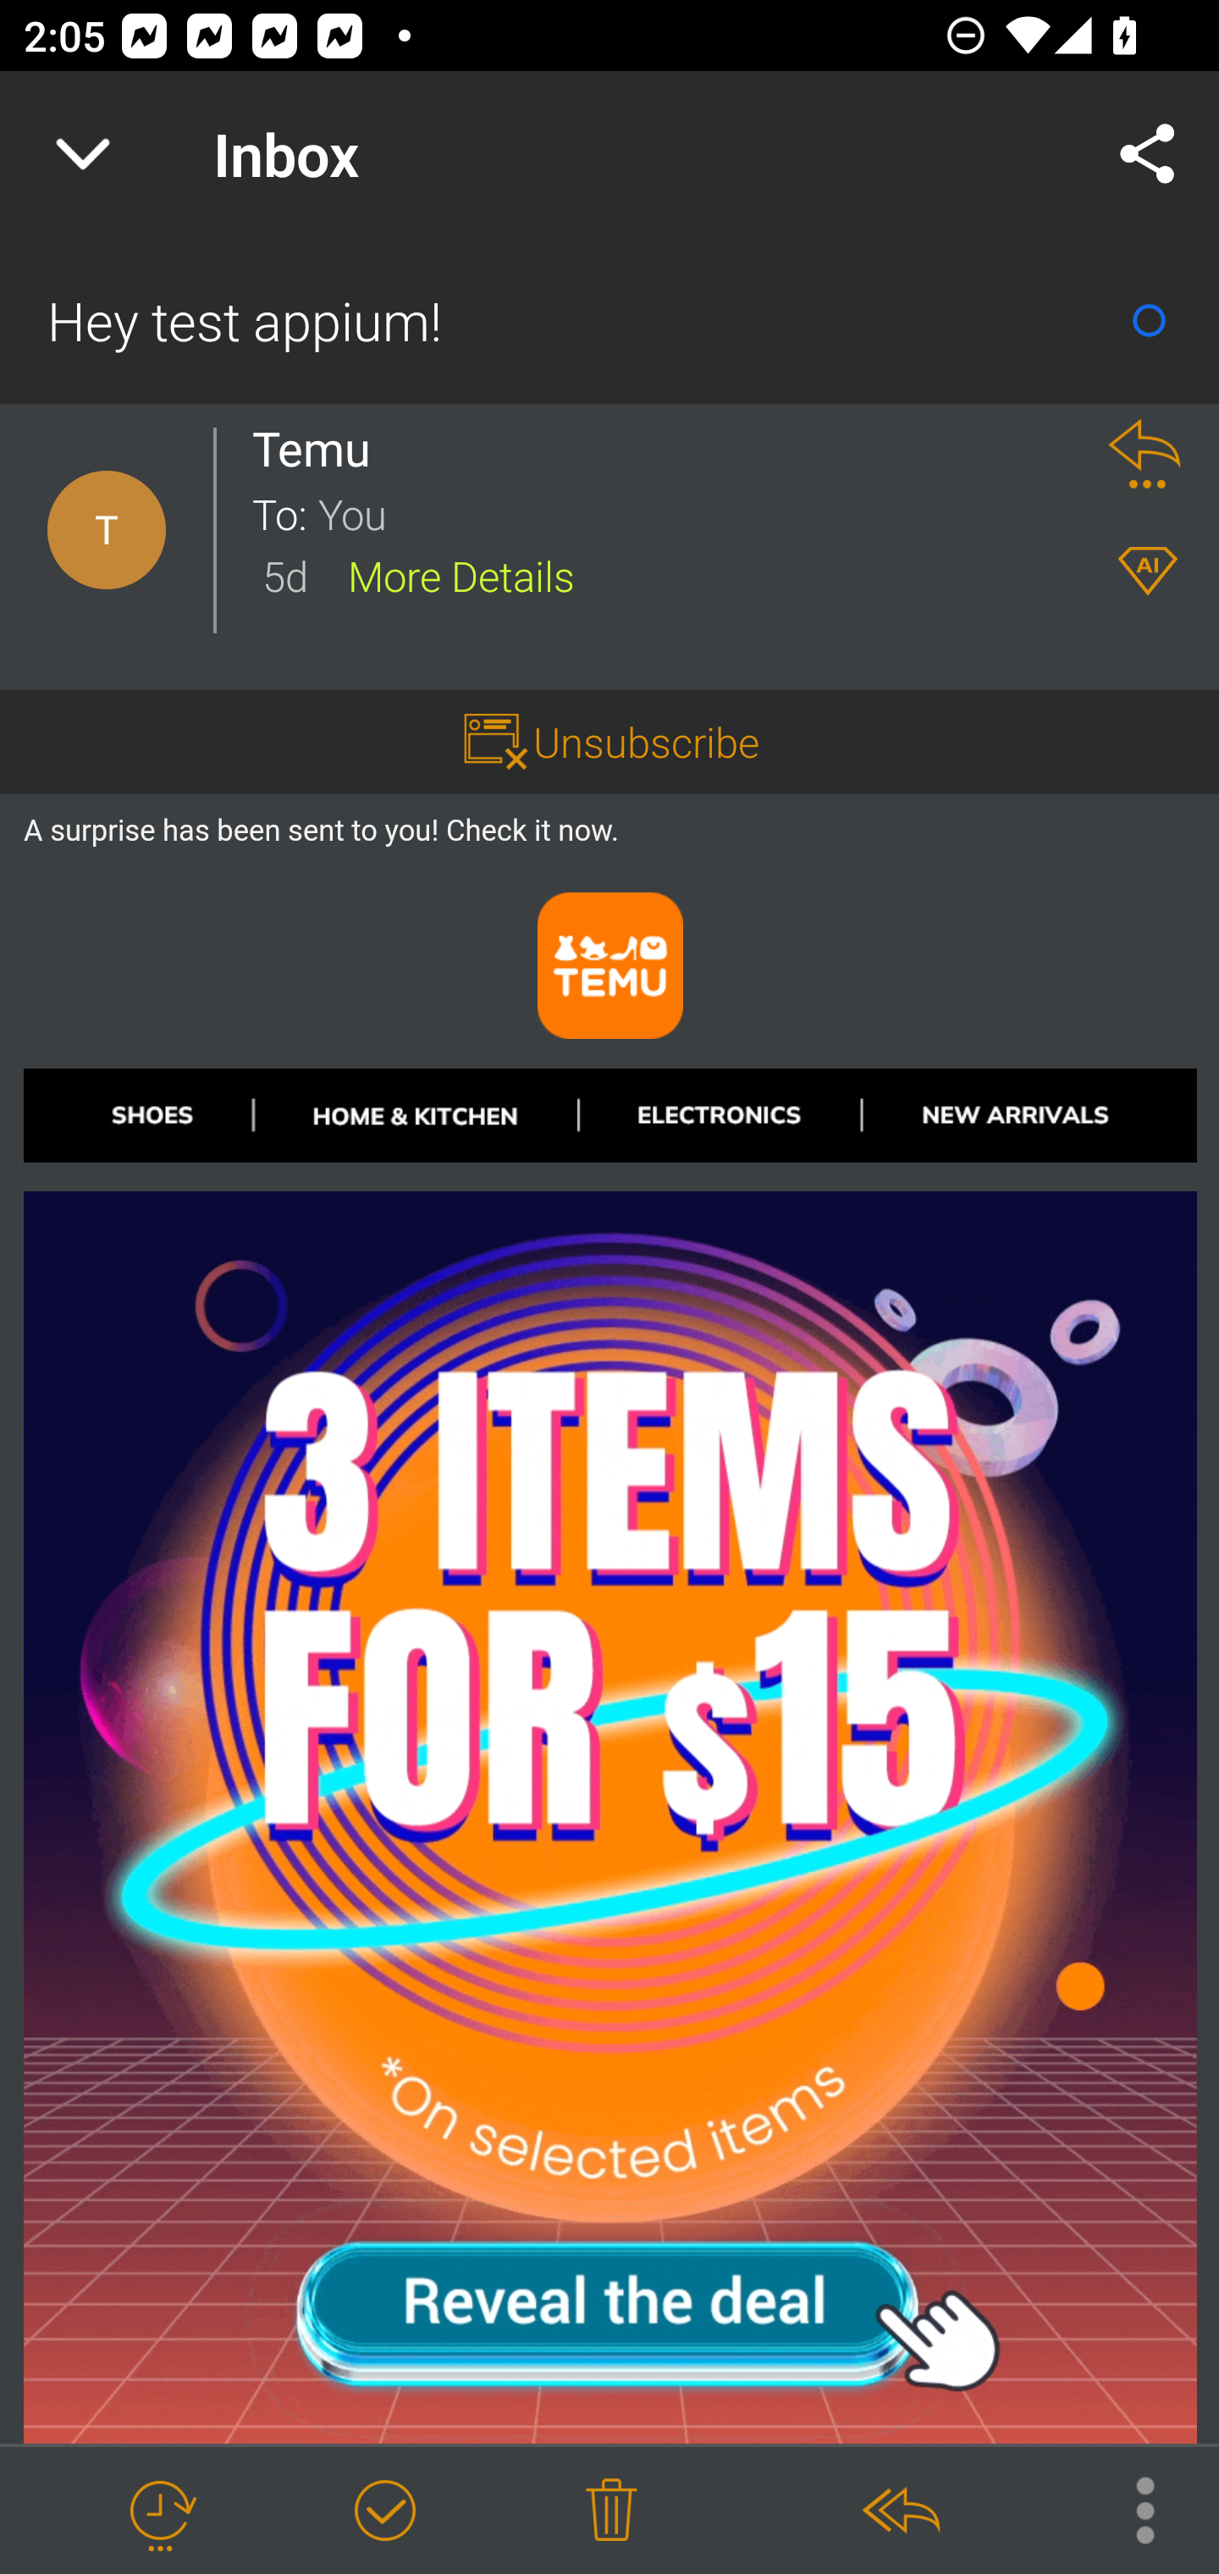 Image resolution: width=1219 pixels, height=2574 pixels. Describe the element at coordinates (414, 1114) in the screenshot. I see `250x72x175x0` at that location.